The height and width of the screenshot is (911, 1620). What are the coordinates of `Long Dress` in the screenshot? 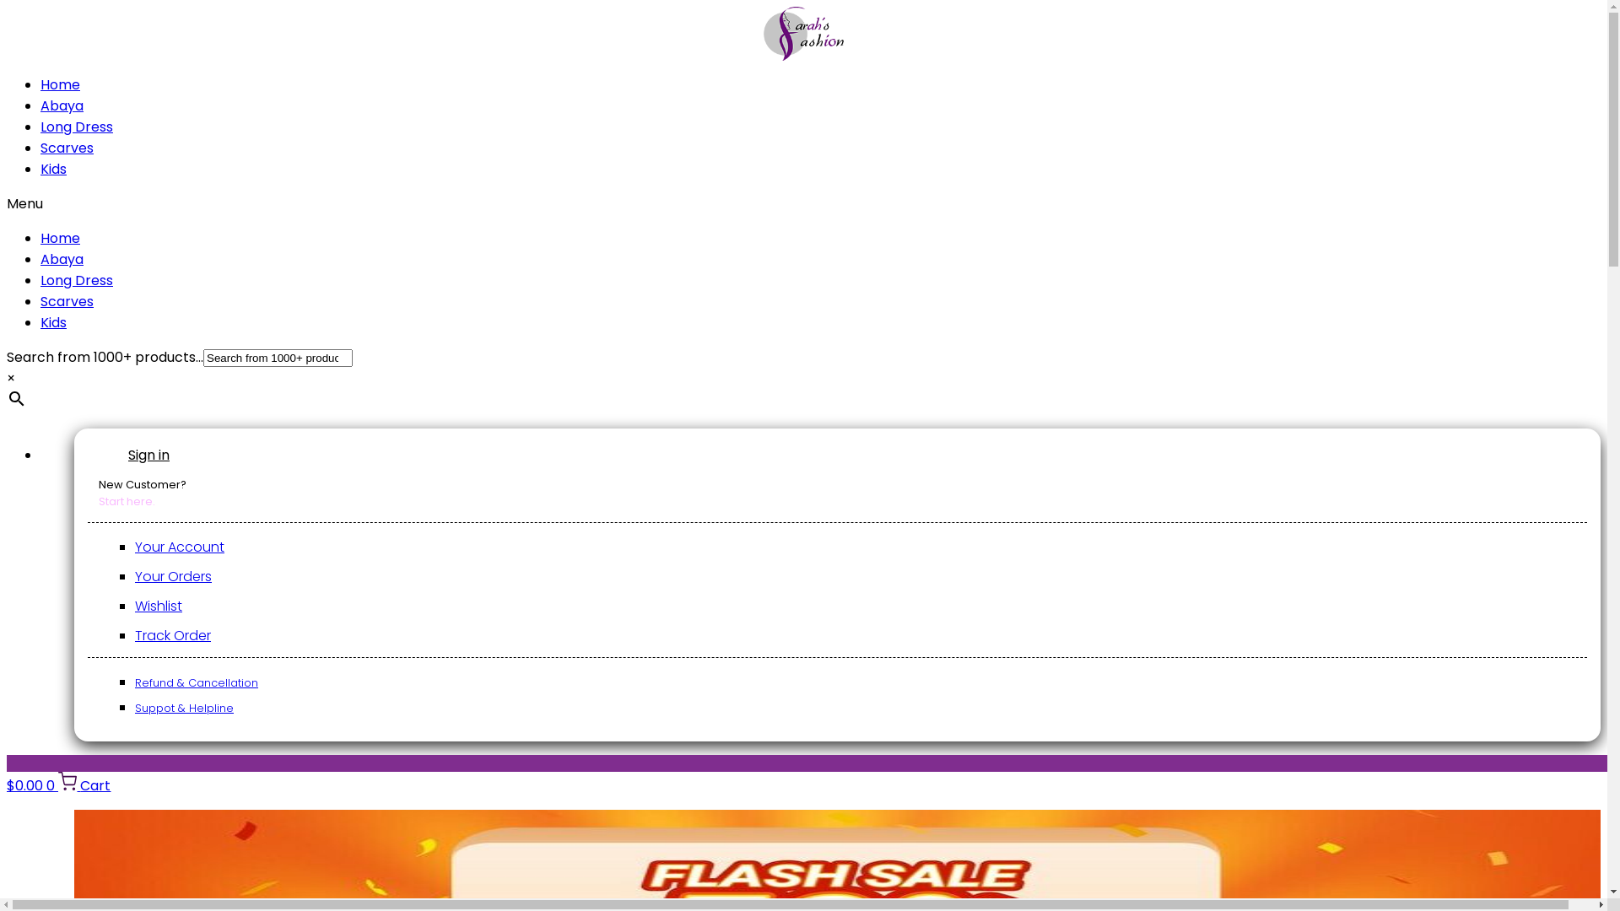 It's located at (77, 280).